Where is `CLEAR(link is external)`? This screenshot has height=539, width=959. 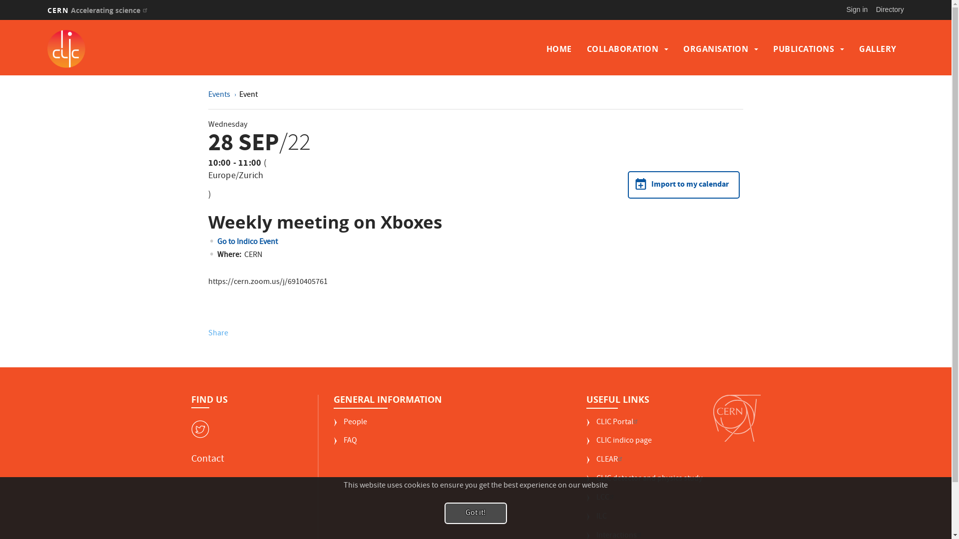 CLEAR(link is external) is located at coordinates (605, 464).